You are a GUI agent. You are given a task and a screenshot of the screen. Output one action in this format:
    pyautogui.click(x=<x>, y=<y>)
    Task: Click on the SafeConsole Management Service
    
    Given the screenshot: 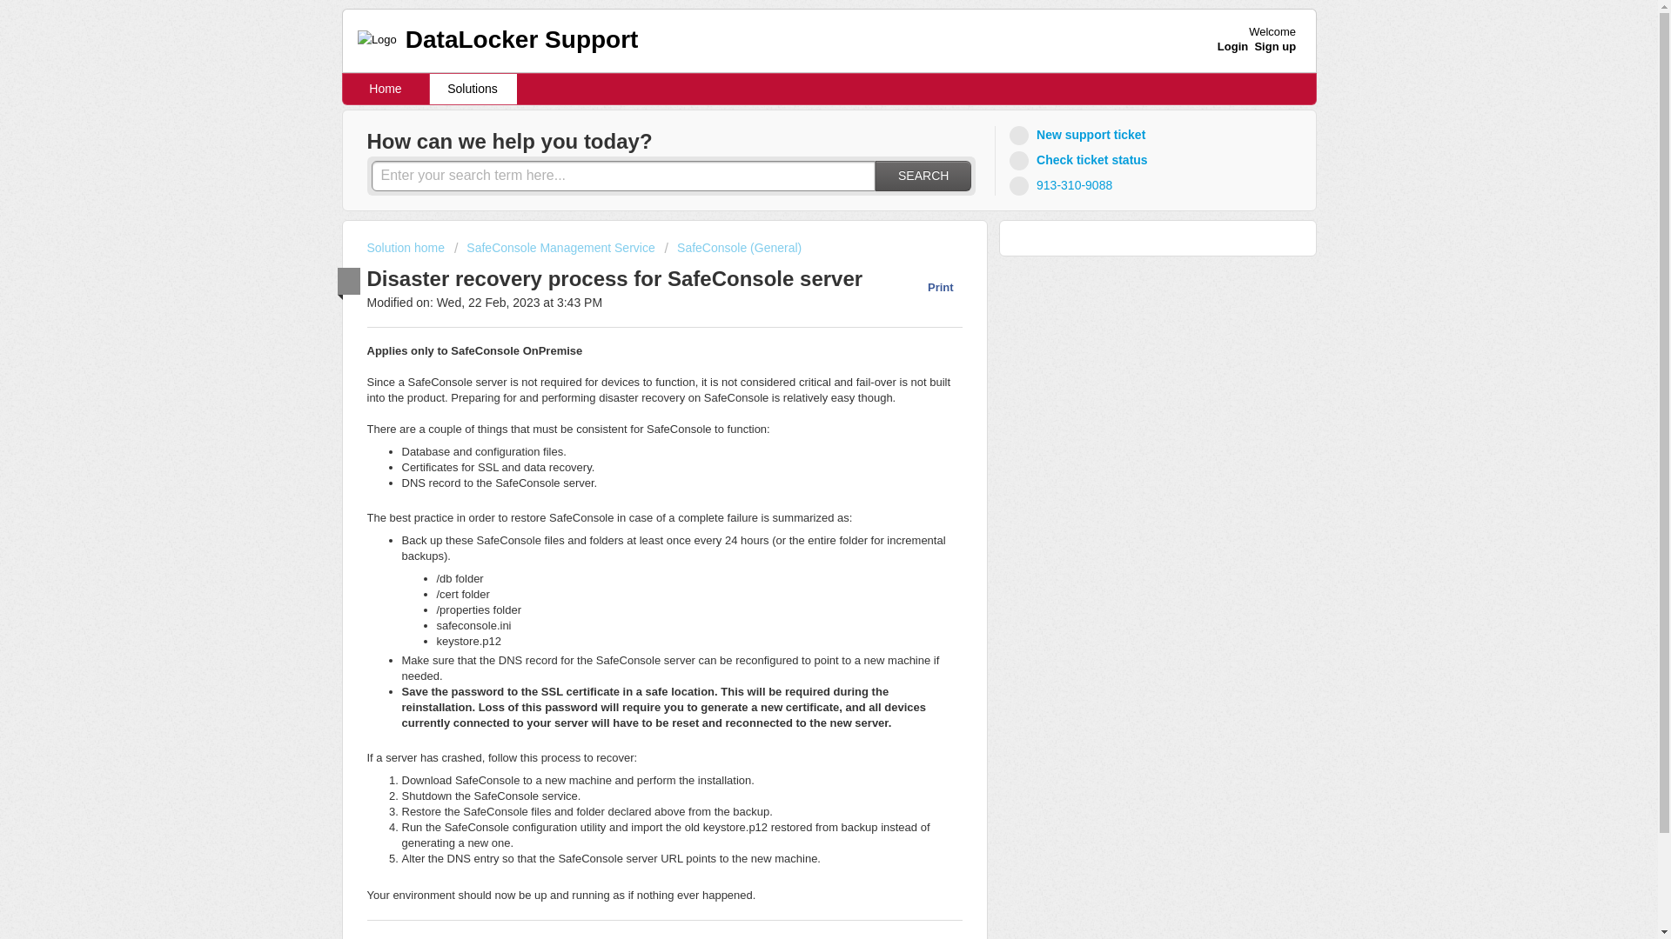 What is the action you would take?
    pyautogui.click(x=554, y=247)
    